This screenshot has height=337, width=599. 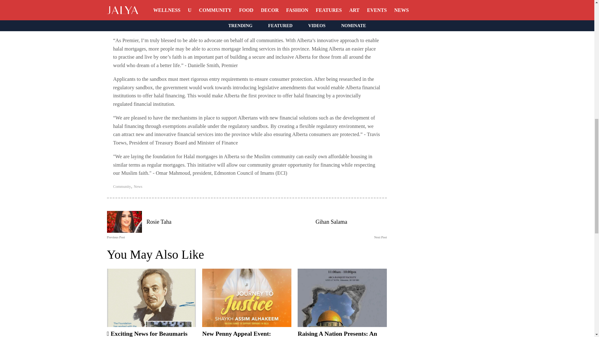 What do you see at coordinates (318, 237) in the screenshot?
I see `Next Post` at bounding box center [318, 237].